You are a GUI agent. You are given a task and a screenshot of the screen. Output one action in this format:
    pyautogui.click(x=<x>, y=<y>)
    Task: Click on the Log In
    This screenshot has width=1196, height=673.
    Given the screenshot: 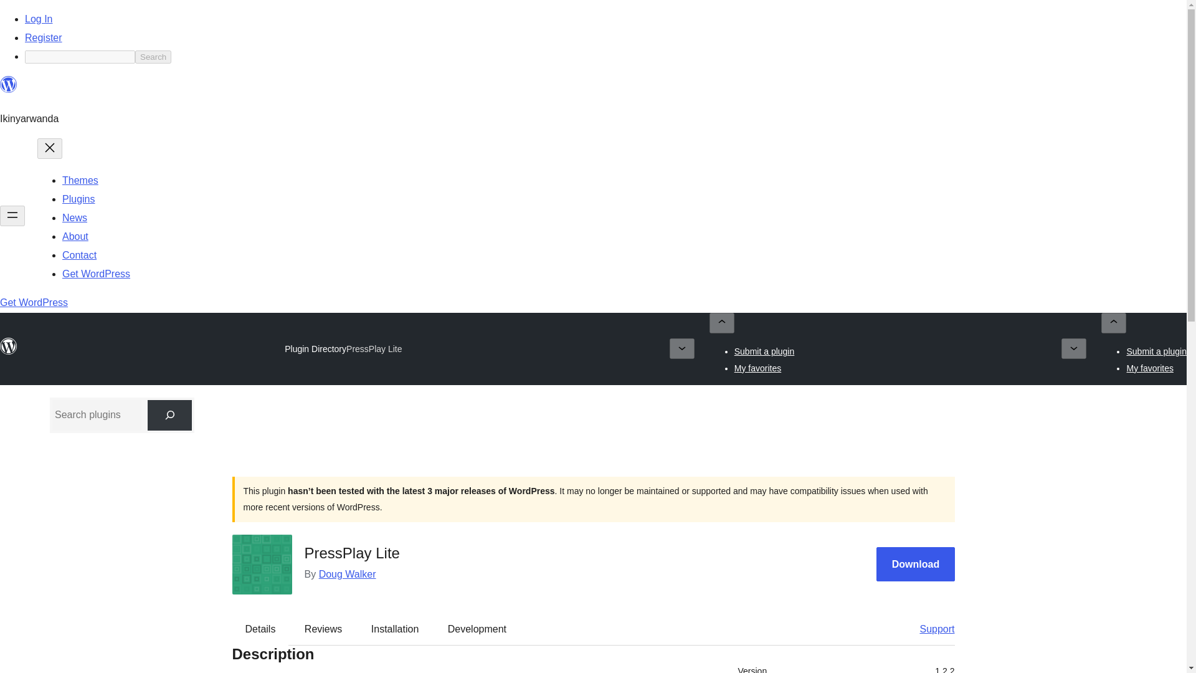 What is the action you would take?
    pyautogui.click(x=39, y=19)
    